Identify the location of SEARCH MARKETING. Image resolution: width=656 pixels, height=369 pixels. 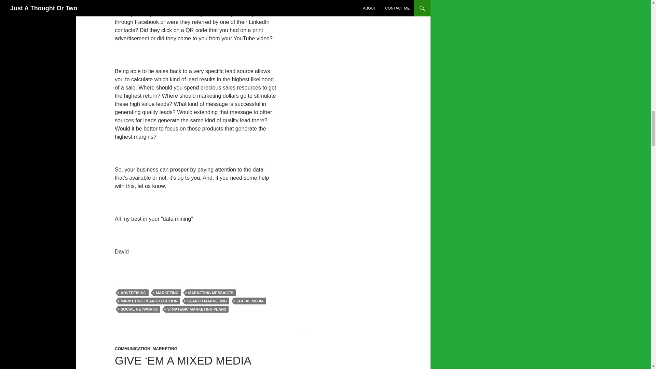
(207, 301).